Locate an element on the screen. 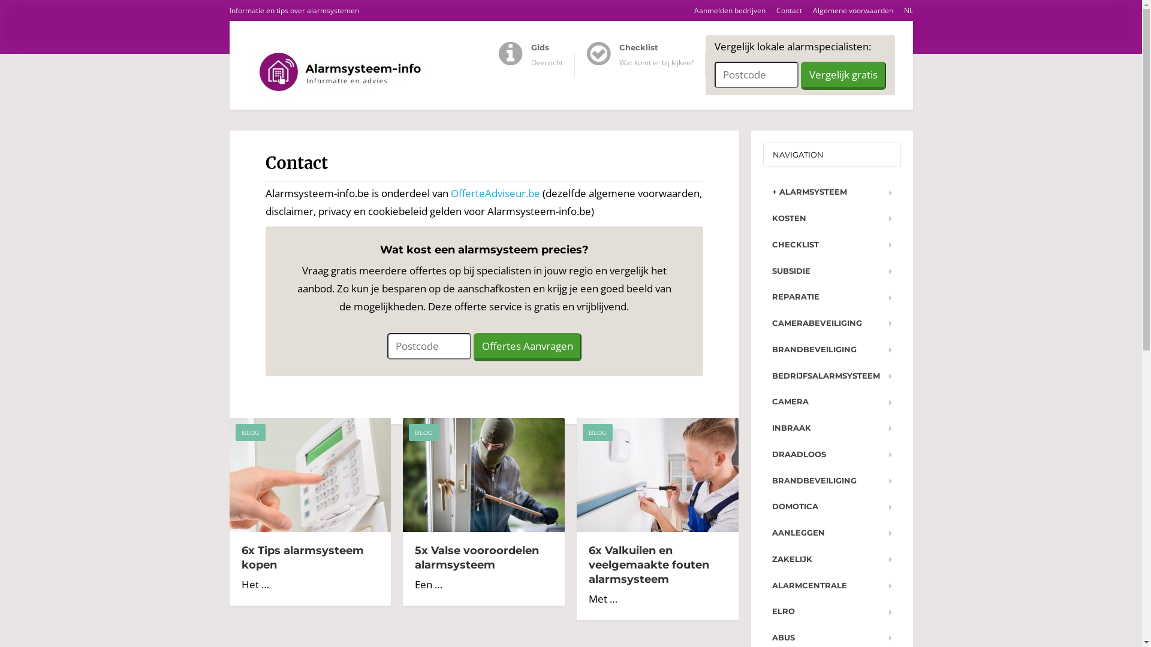 The image size is (1151, 647). ELRO is located at coordinates (831, 611).